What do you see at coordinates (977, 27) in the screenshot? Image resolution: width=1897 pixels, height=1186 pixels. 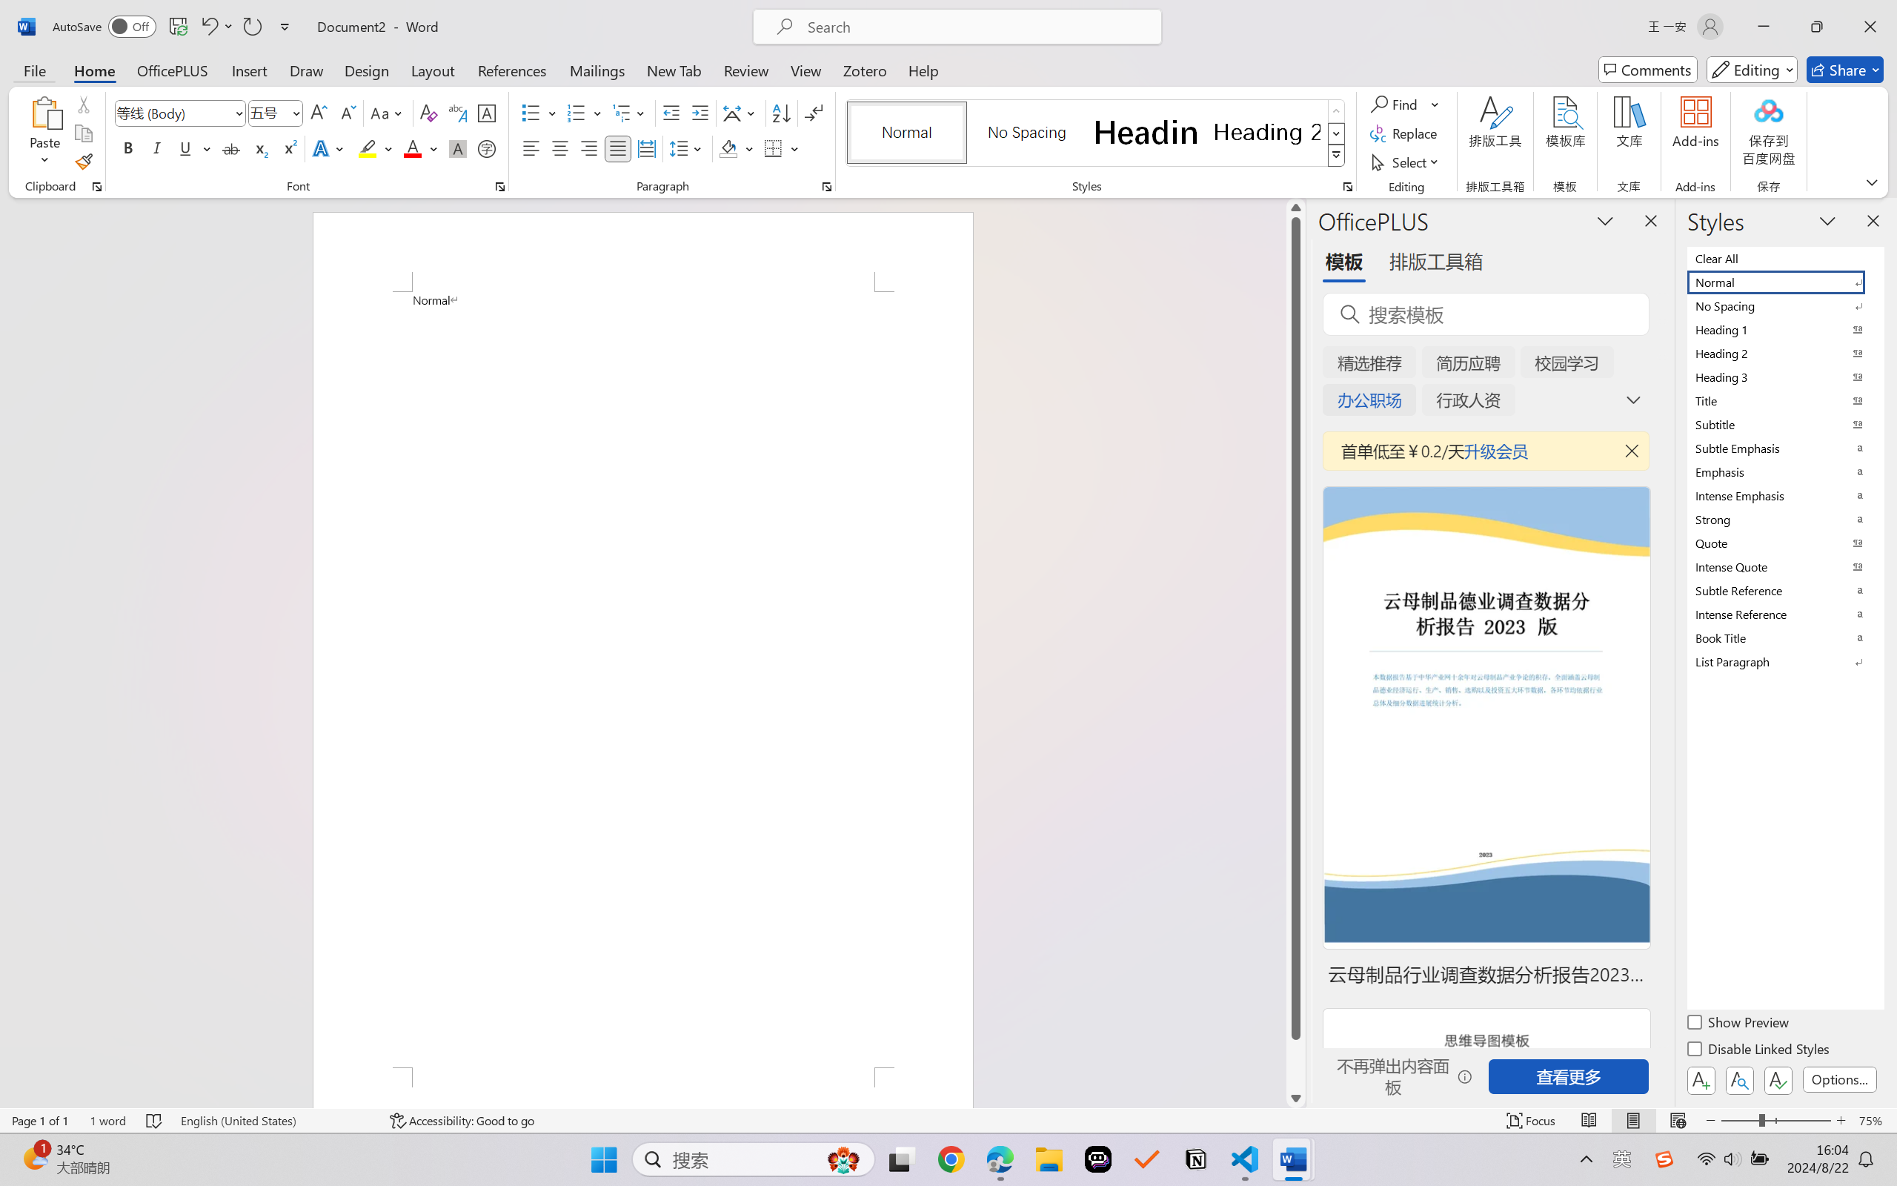 I see `Microsoft search` at bounding box center [977, 27].